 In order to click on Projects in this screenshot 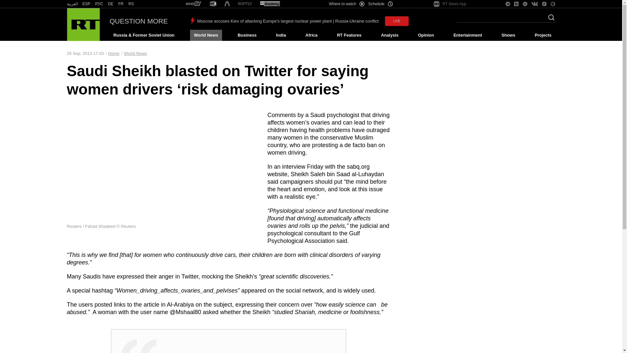, I will do `click(543, 35)`.